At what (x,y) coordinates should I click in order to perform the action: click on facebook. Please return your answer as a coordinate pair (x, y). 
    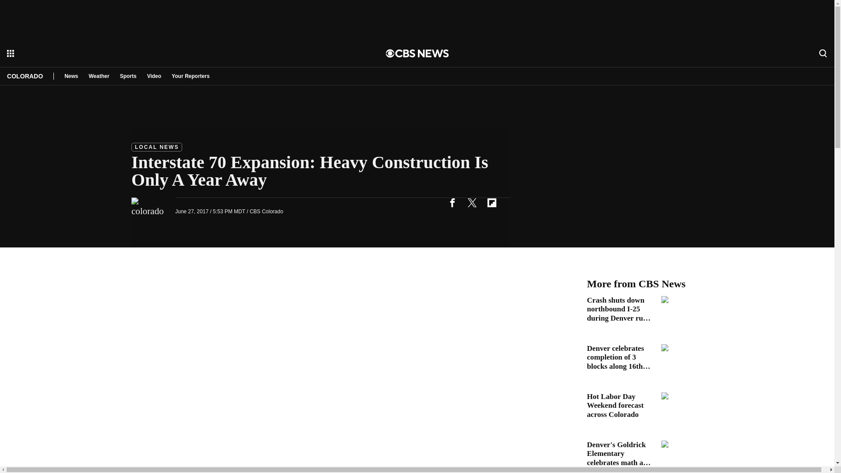
    Looking at the image, I should click on (452, 202).